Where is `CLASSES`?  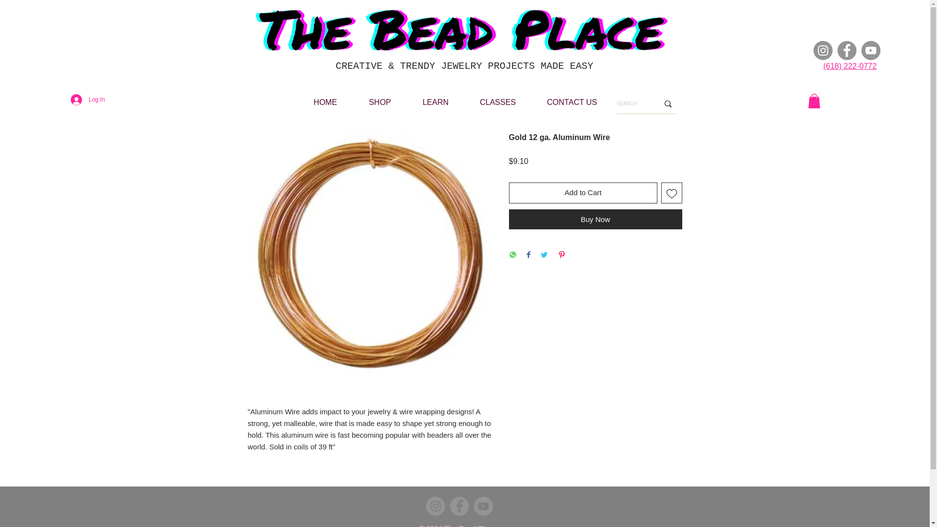
CLASSES is located at coordinates (498, 102).